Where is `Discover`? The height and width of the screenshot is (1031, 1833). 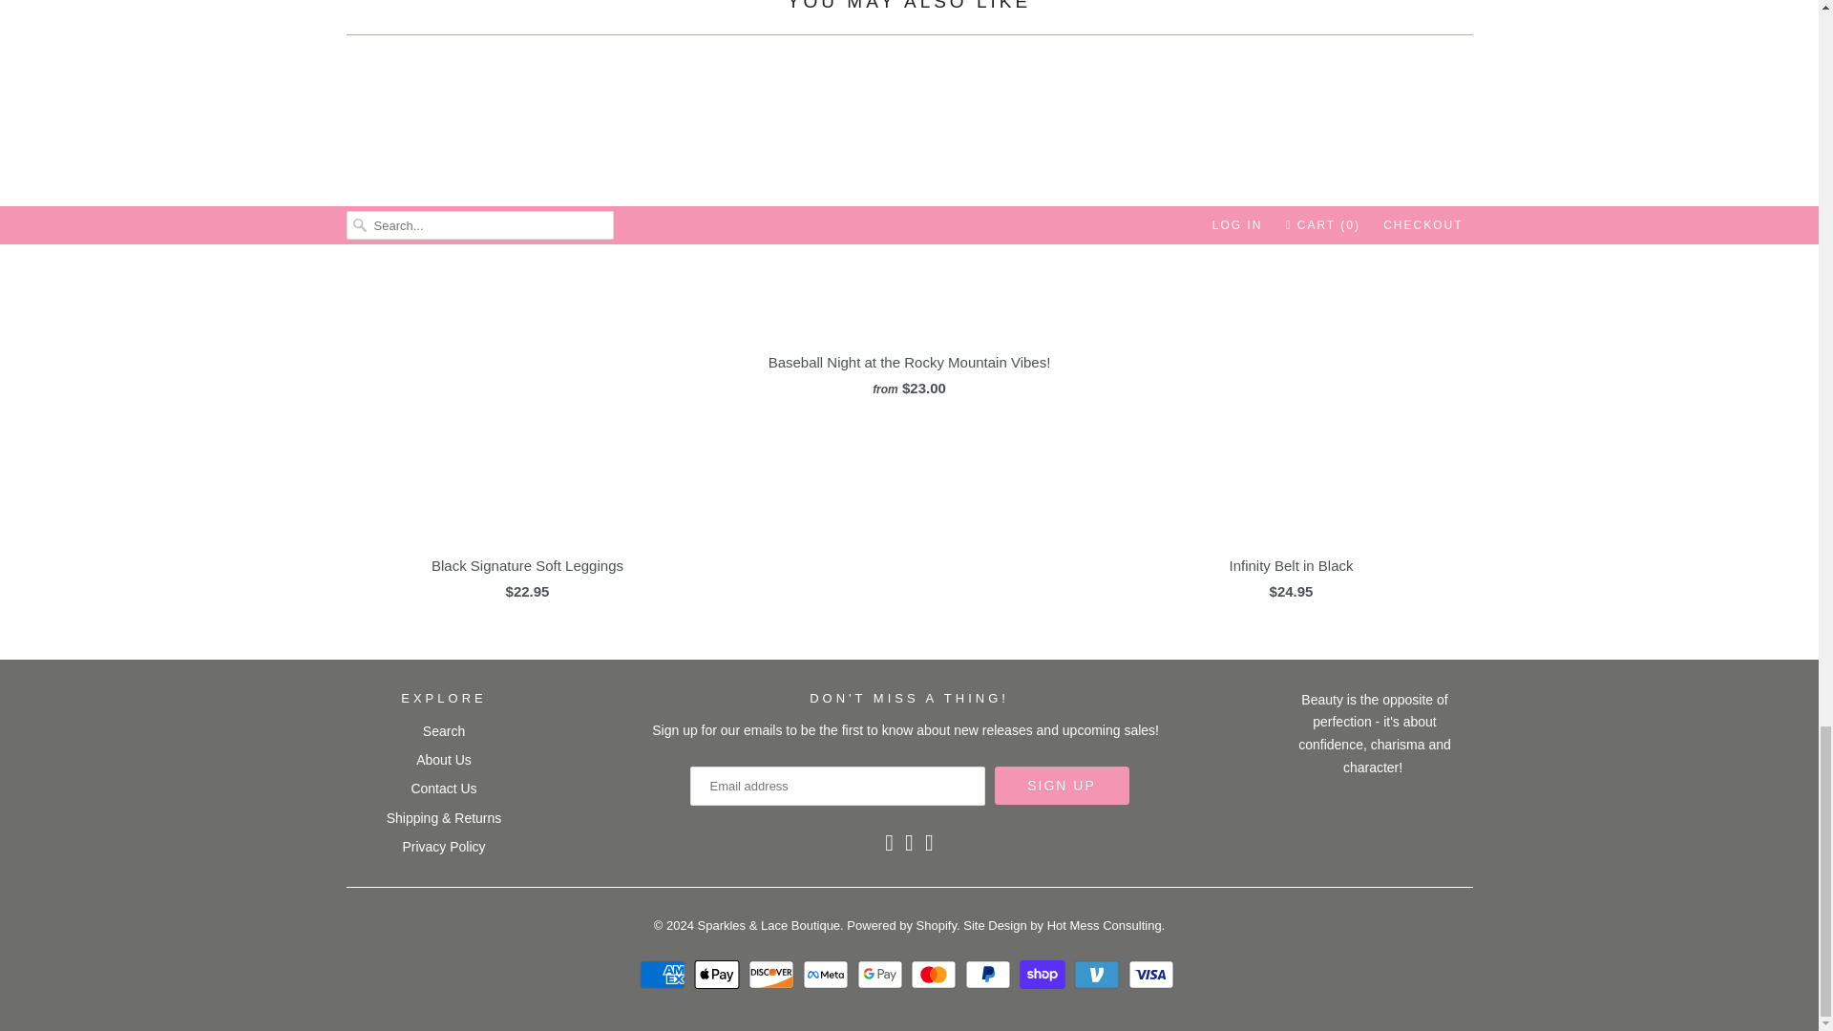 Discover is located at coordinates (773, 974).